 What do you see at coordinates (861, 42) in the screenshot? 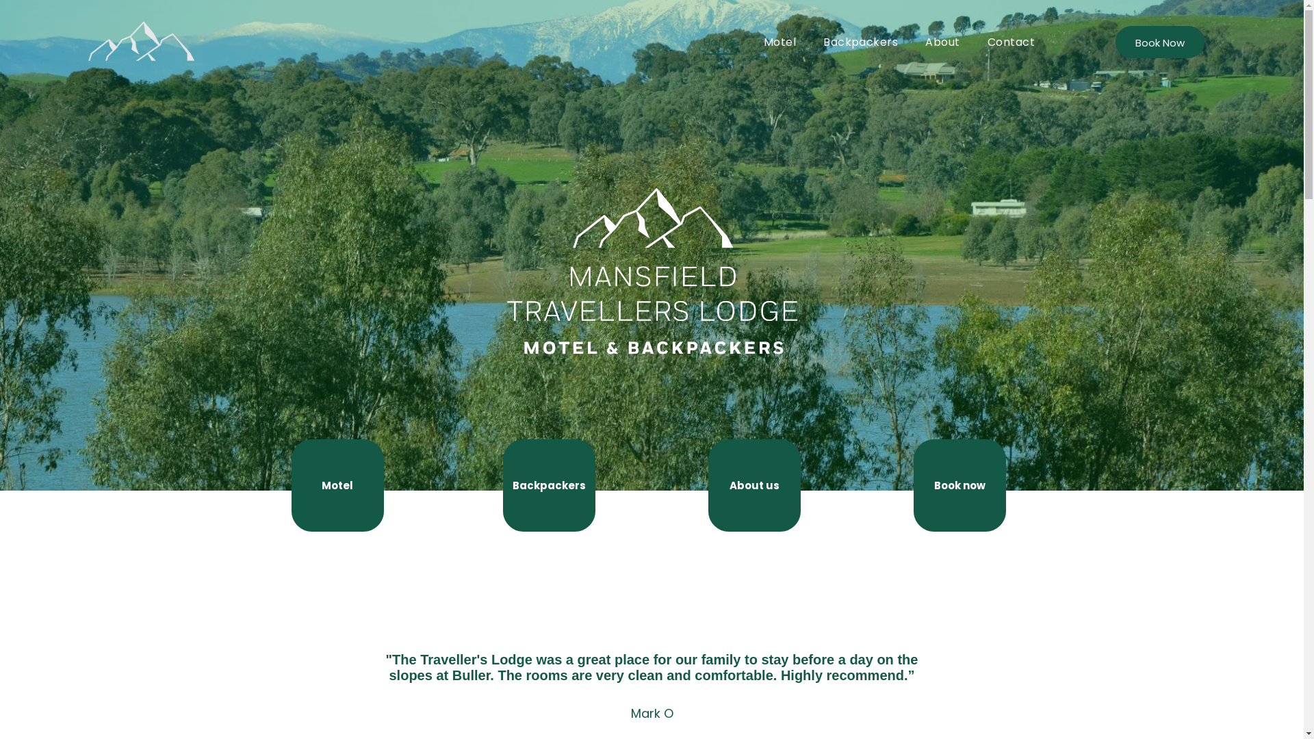
I see `Backpackers` at bounding box center [861, 42].